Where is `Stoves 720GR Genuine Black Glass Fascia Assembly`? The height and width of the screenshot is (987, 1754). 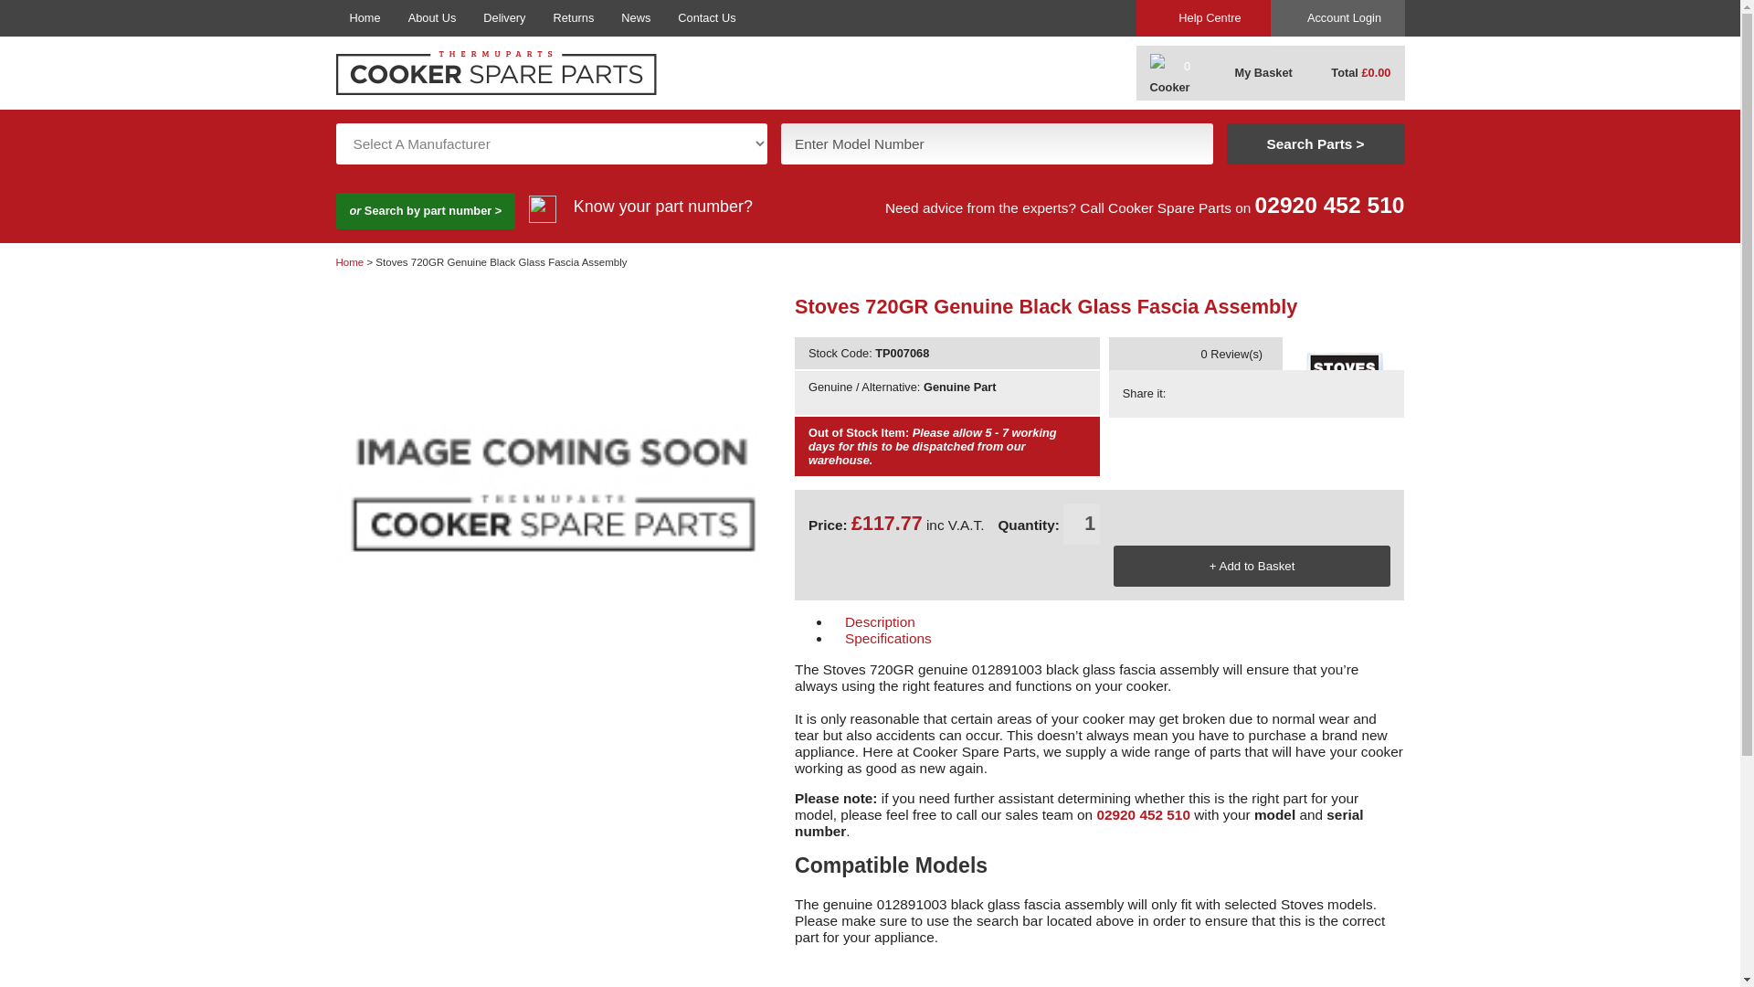
Stoves 720GR Genuine Black Glass Fascia Assembly is located at coordinates (1160, 355).